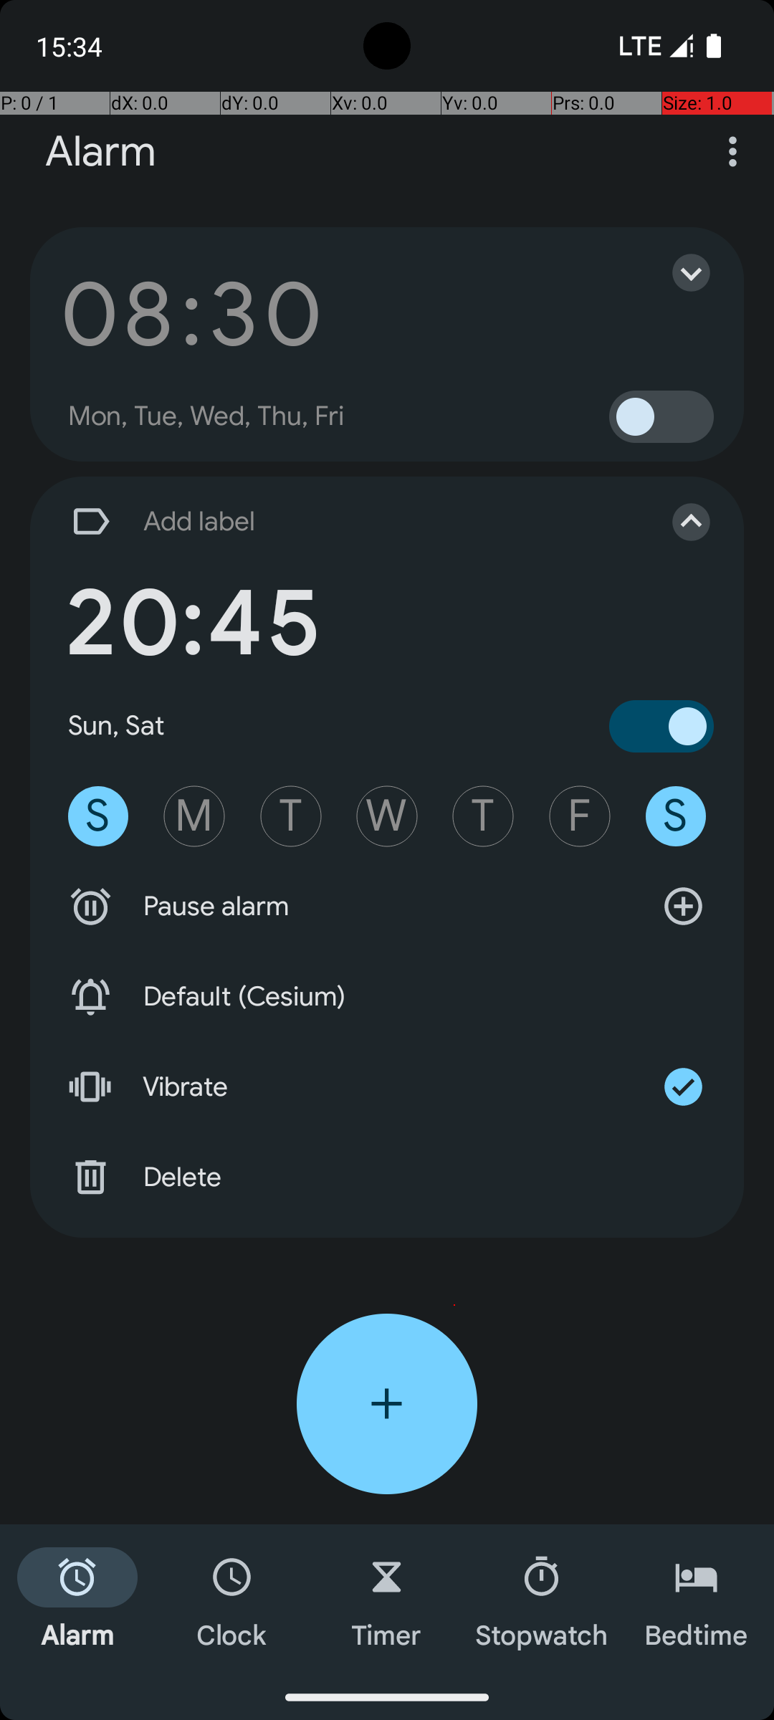 This screenshot has height=1720, width=774. I want to click on Default (Cesium), so click(387, 997).